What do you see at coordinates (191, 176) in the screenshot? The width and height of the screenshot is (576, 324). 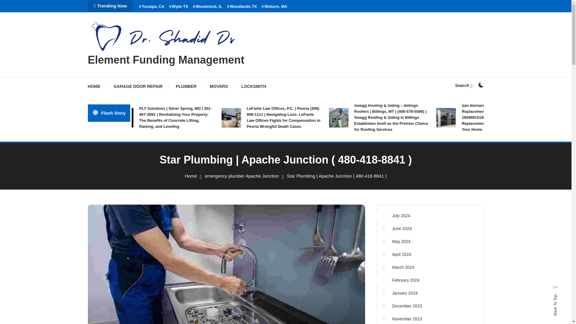 I see `Home` at bounding box center [191, 176].